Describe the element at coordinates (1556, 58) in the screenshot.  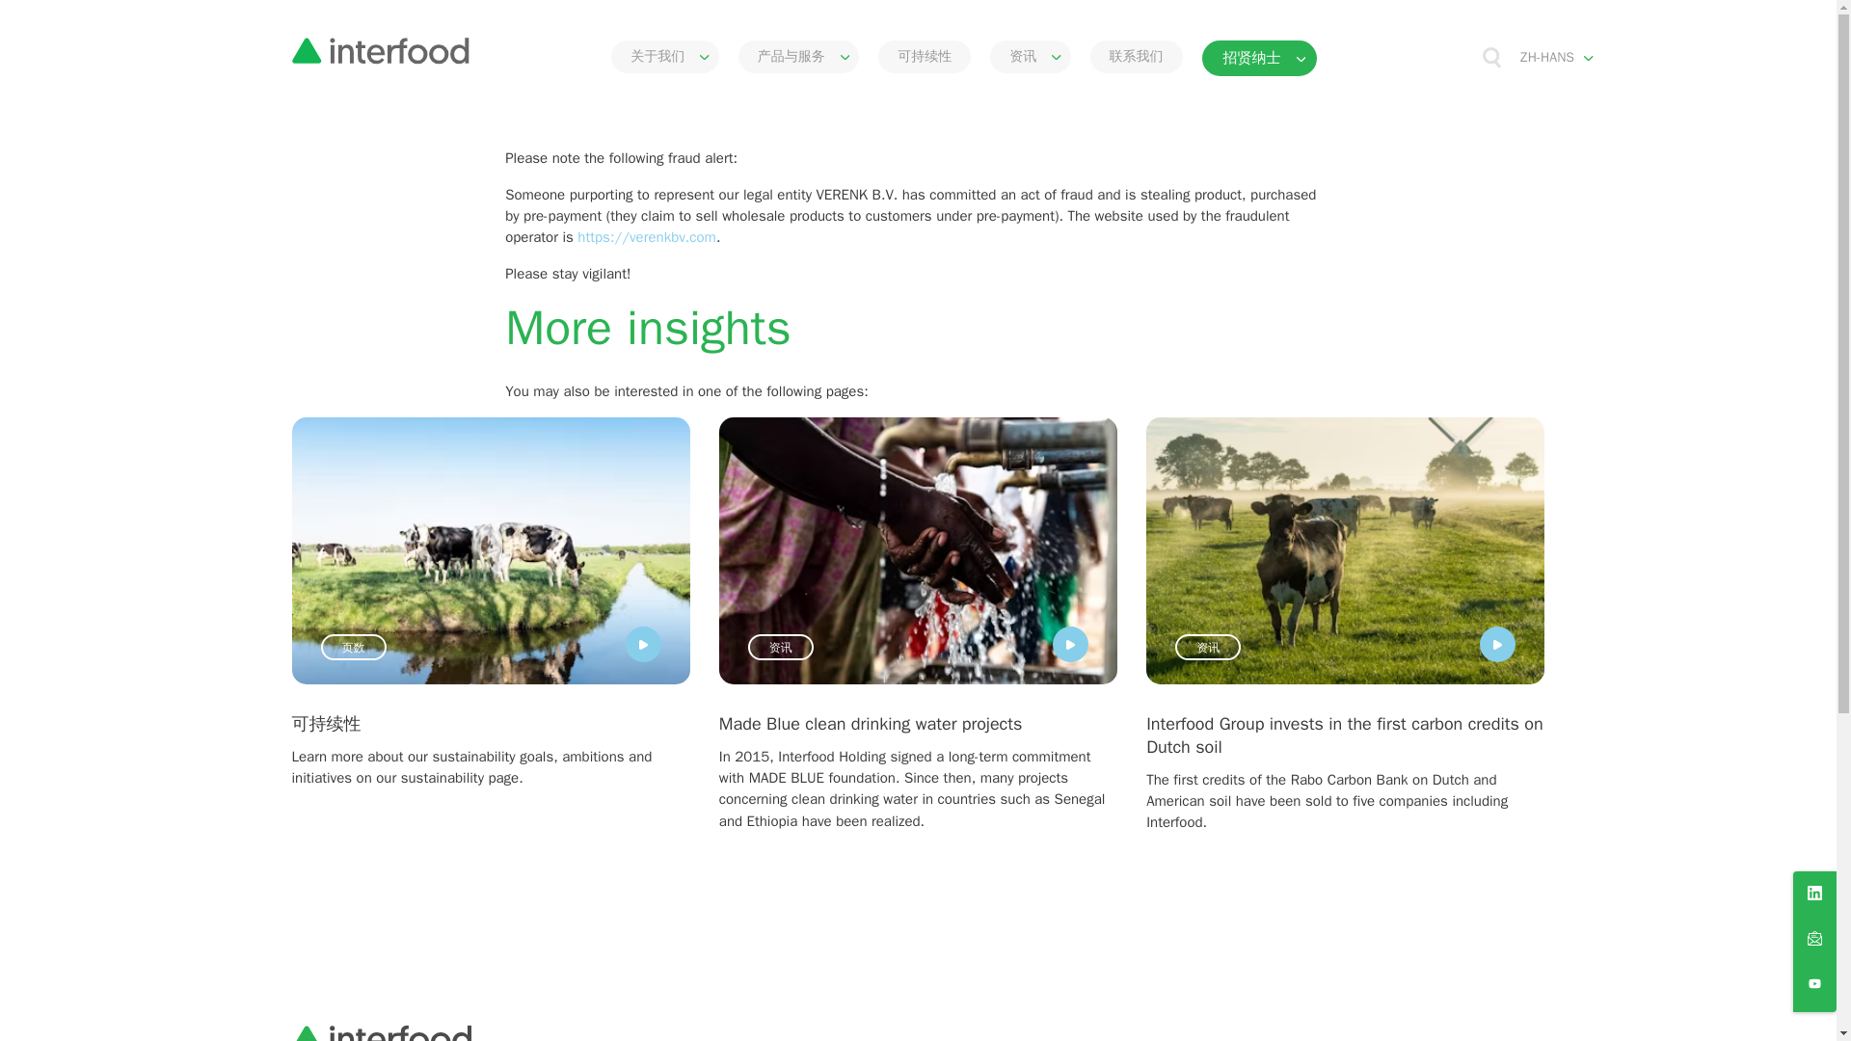
I see `ZH-HANS` at that location.